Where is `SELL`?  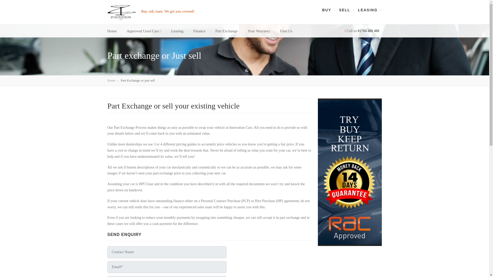
SELL is located at coordinates (345, 10).